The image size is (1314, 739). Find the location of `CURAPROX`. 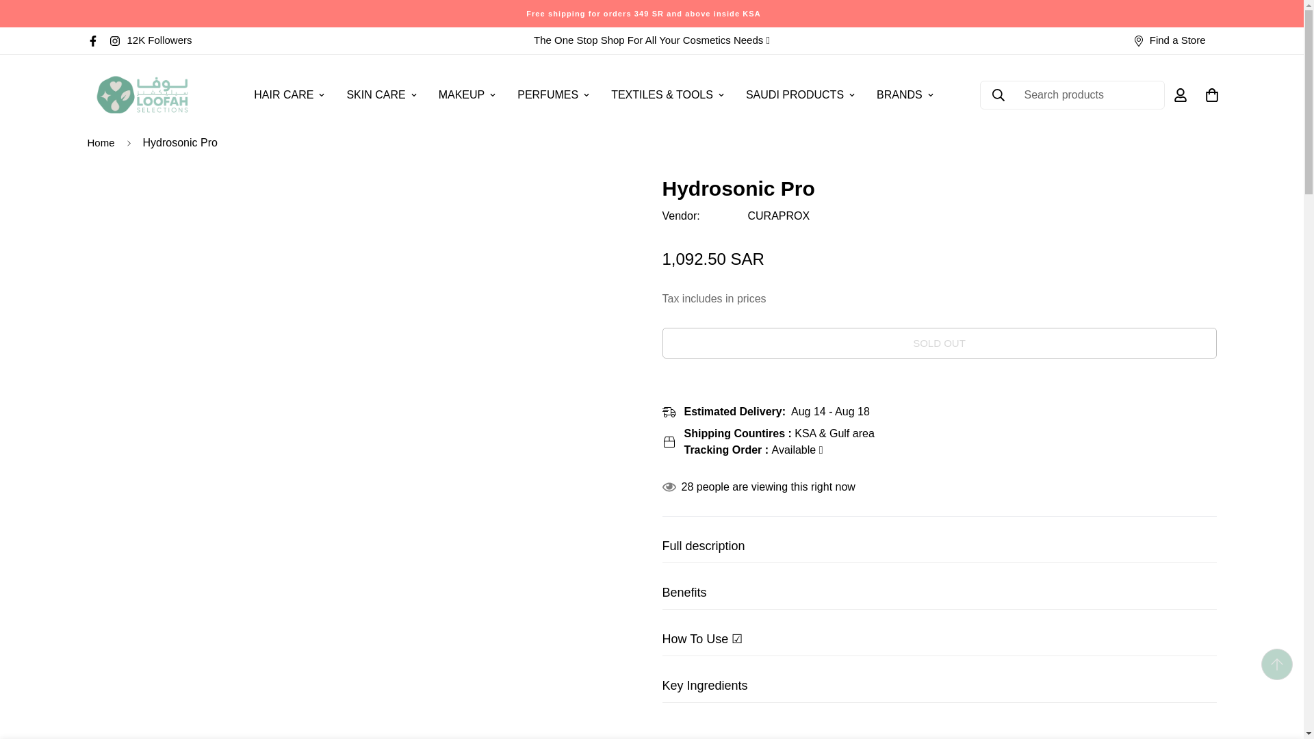

CURAPROX is located at coordinates (778, 216).